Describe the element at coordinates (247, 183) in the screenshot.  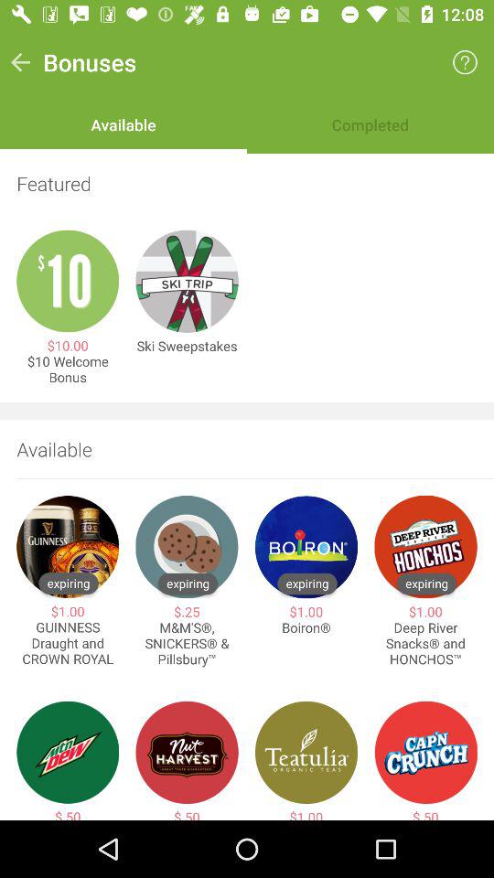
I see `turn off featured item` at that location.